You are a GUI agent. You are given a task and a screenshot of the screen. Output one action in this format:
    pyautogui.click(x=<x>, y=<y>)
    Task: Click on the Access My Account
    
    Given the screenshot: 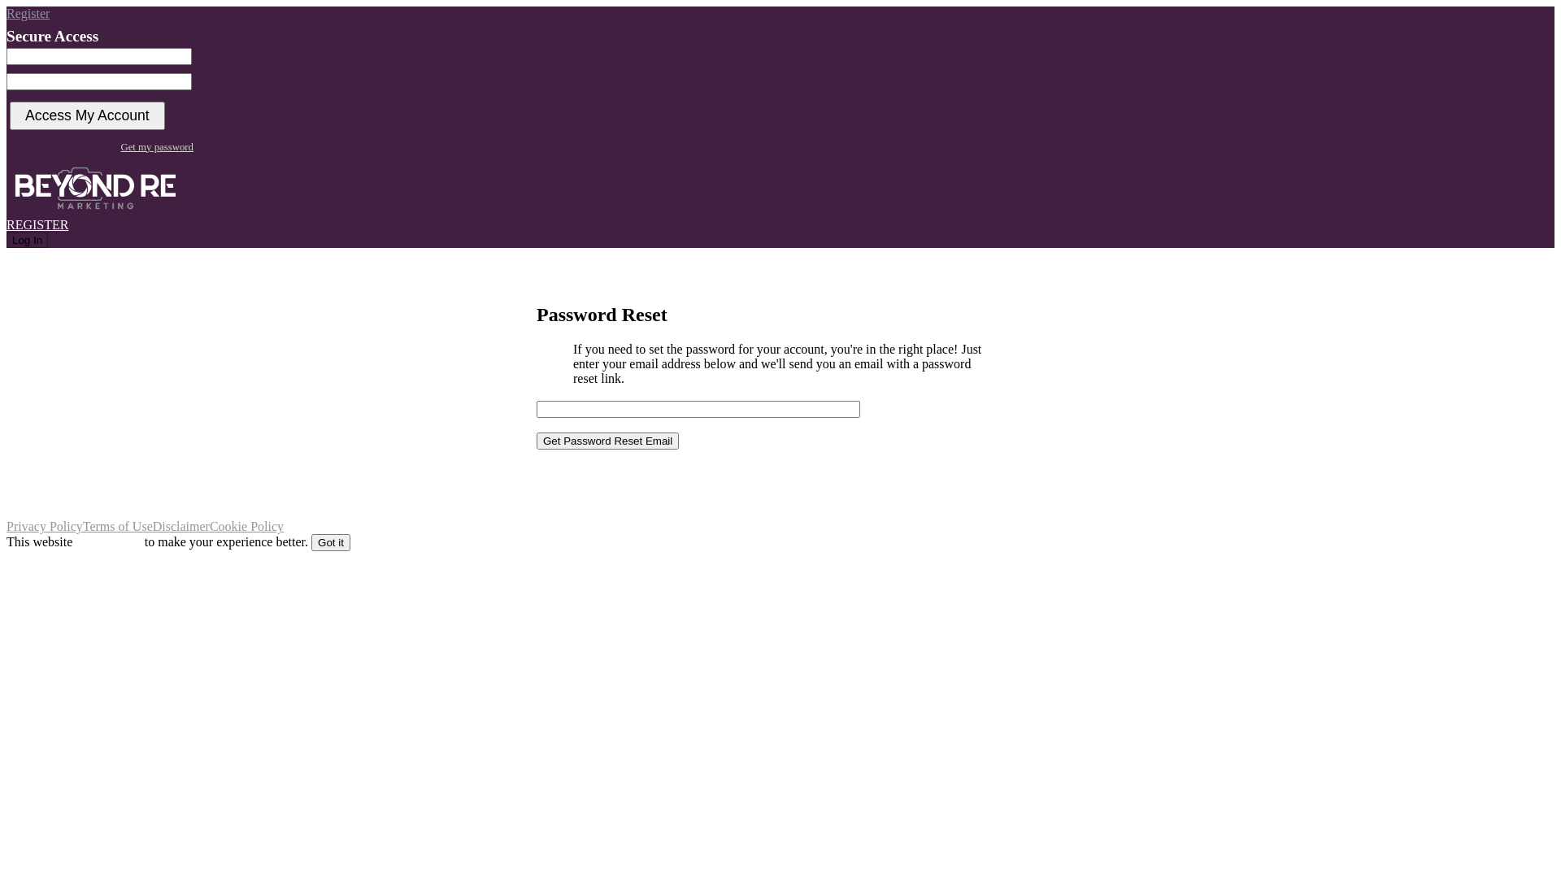 What is the action you would take?
    pyautogui.click(x=88, y=116)
    